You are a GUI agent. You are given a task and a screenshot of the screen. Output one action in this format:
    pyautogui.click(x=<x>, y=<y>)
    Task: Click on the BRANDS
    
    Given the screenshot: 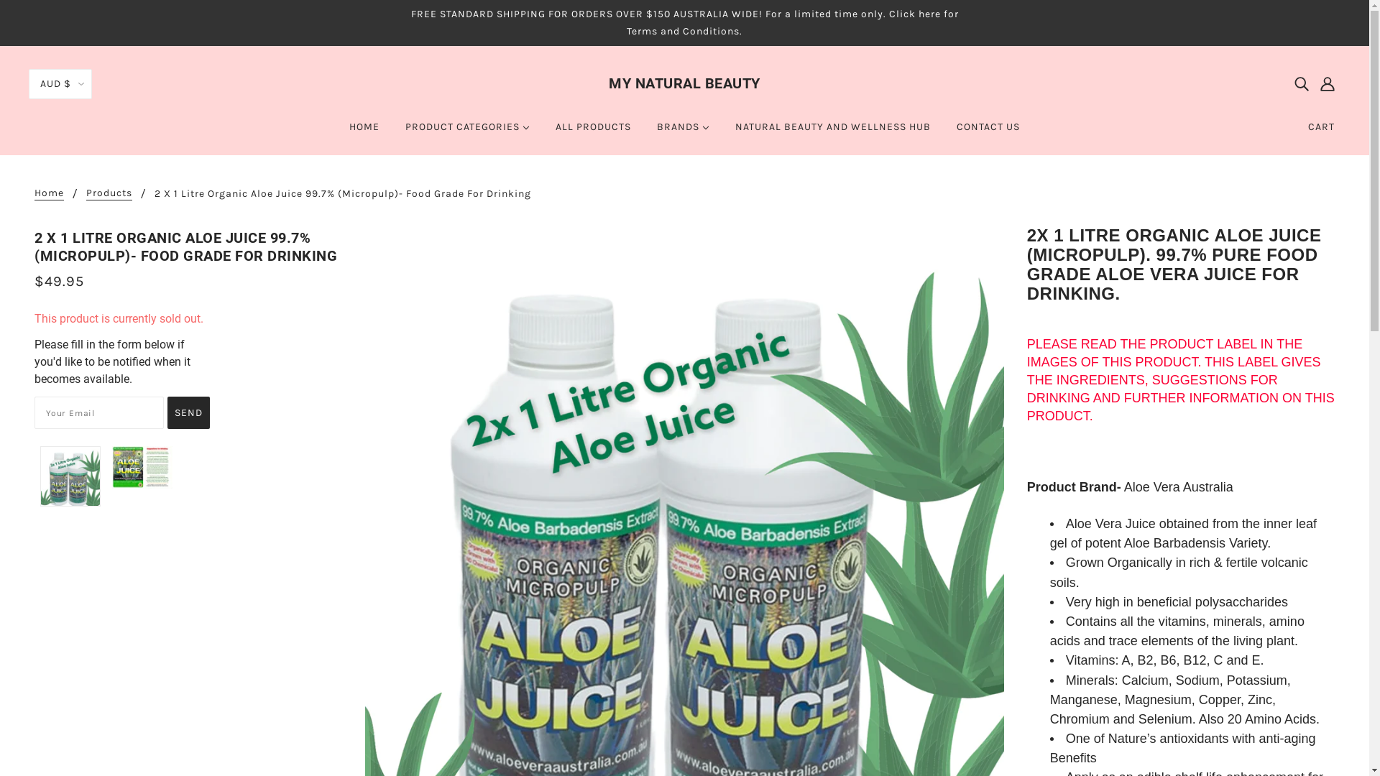 What is the action you would take?
    pyautogui.click(x=683, y=133)
    